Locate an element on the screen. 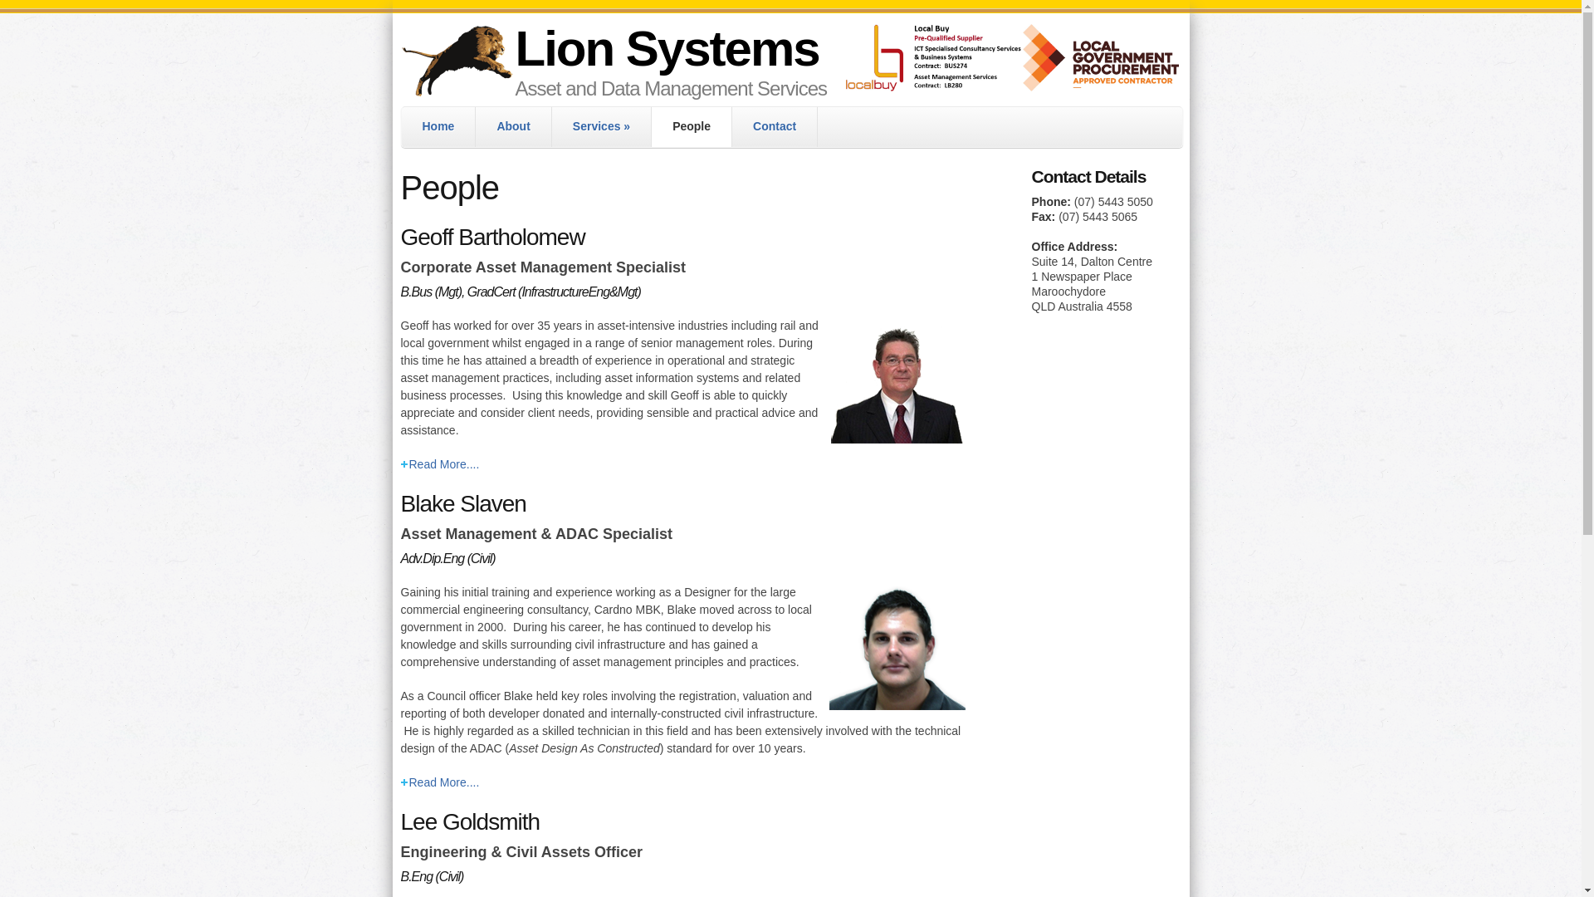 Image resolution: width=1594 pixels, height=897 pixels. Read More.... is located at coordinates (682, 464).